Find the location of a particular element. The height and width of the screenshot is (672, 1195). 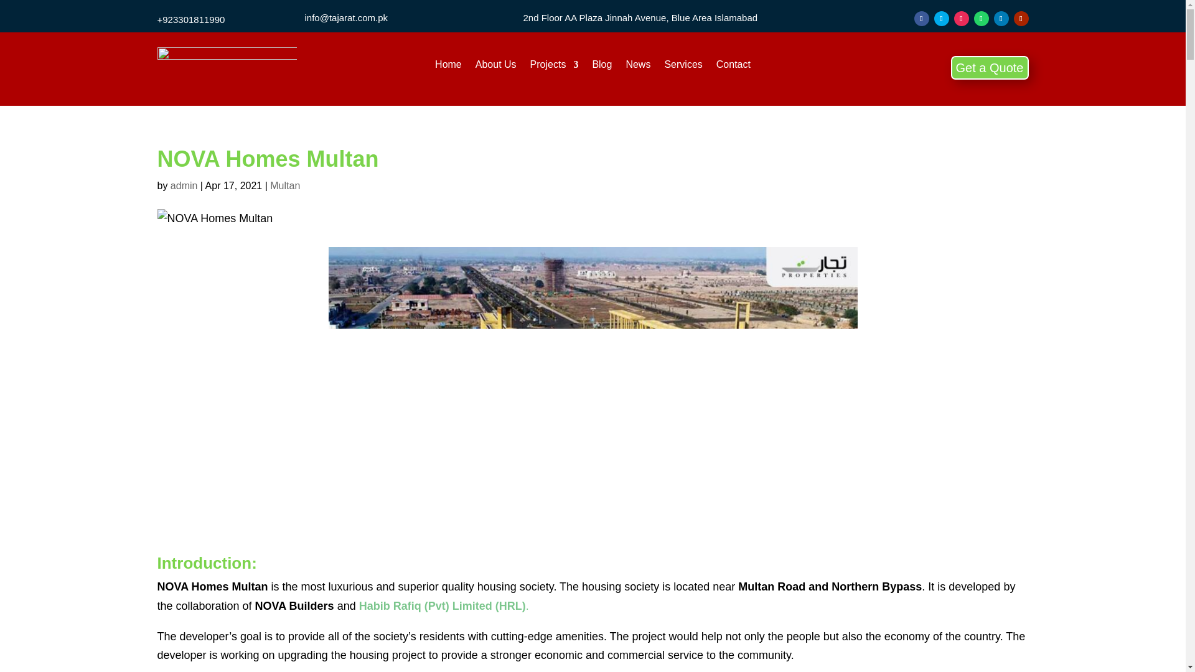

Follow on Twitter is located at coordinates (941, 19).